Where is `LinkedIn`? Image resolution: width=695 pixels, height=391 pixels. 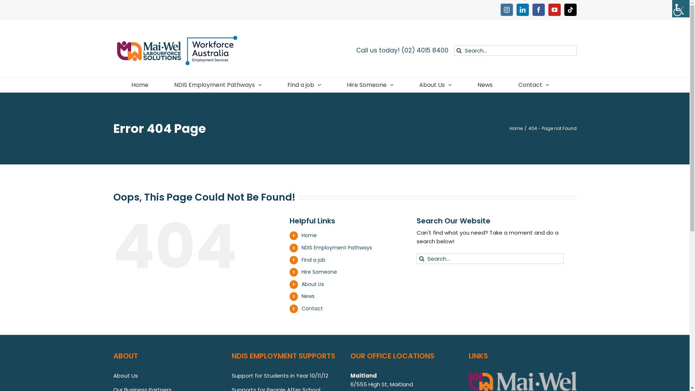
LinkedIn is located at coordinates (522, 10).